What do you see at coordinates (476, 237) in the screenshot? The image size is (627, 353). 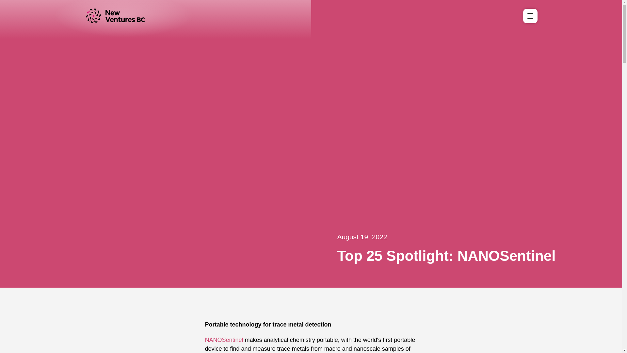 I see `August 19, 2022` at bounding box center [476, 237].